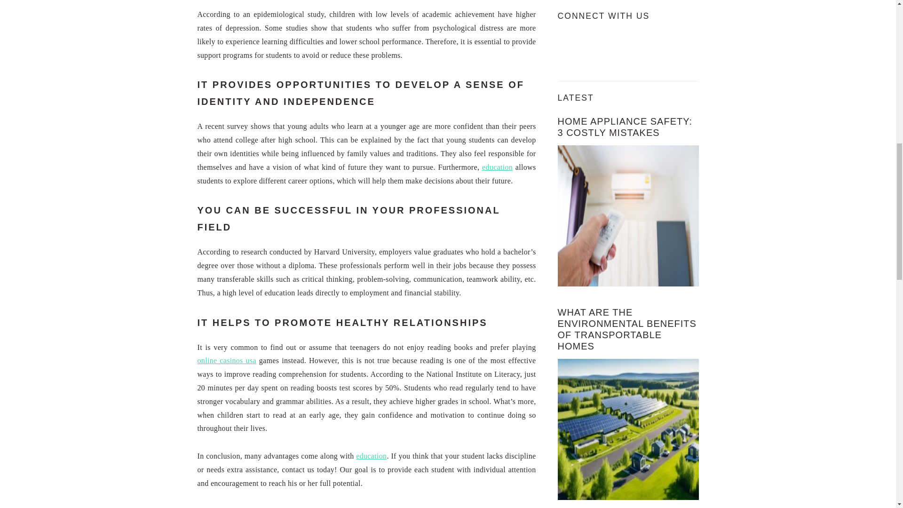 The width and height of the screenshot is (903, 508). What do you see at coordinates (498, 167) in the screenshot?
I see `education` at bounding box center [498, 167].